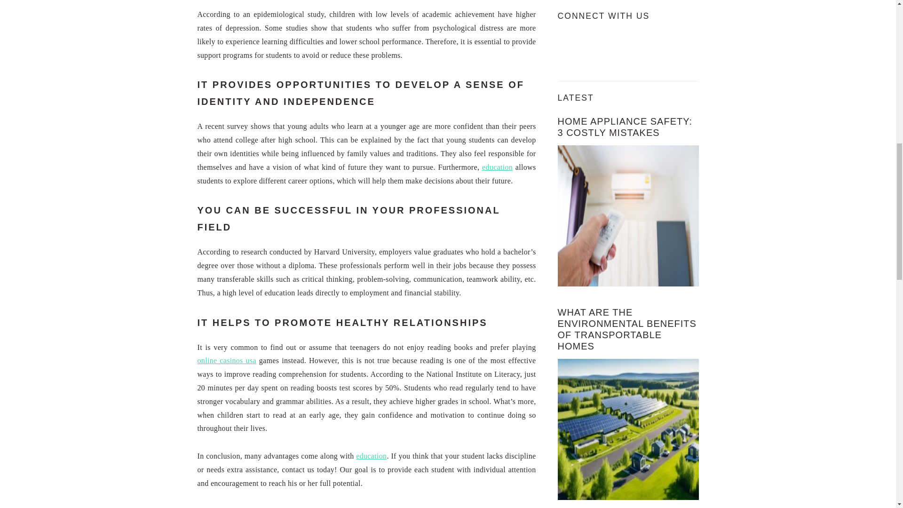 The width and height of the screenshot is (903, 508). What do you see at coordinates (498, 167) in the screenshot?
I see `education` at bounding box center [498, 167].